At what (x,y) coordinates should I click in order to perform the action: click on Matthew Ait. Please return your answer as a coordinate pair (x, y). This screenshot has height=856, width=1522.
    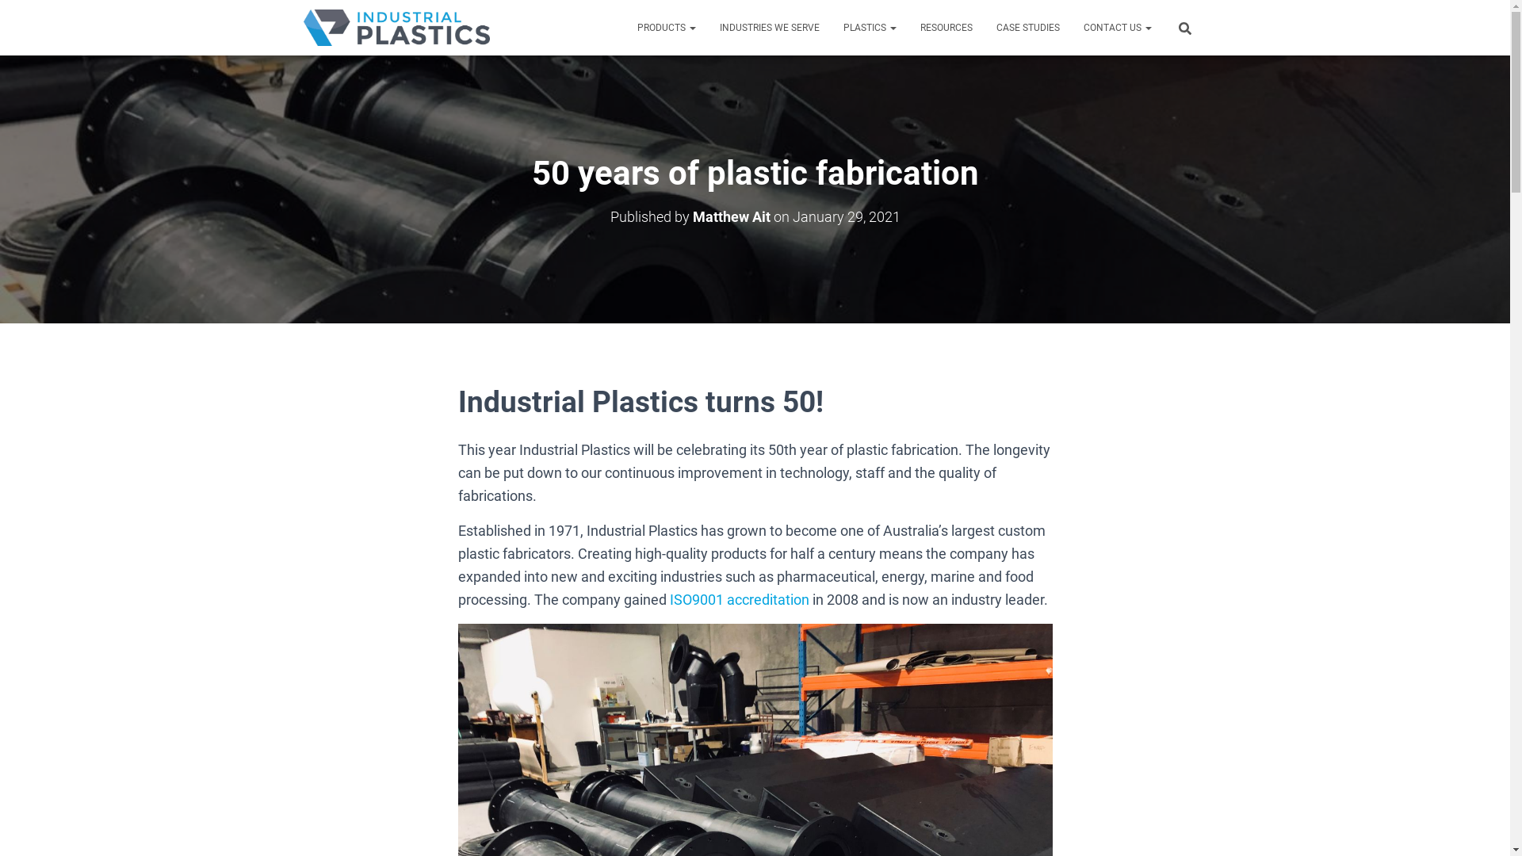
    Looking at the image, I should click on (732, 217).